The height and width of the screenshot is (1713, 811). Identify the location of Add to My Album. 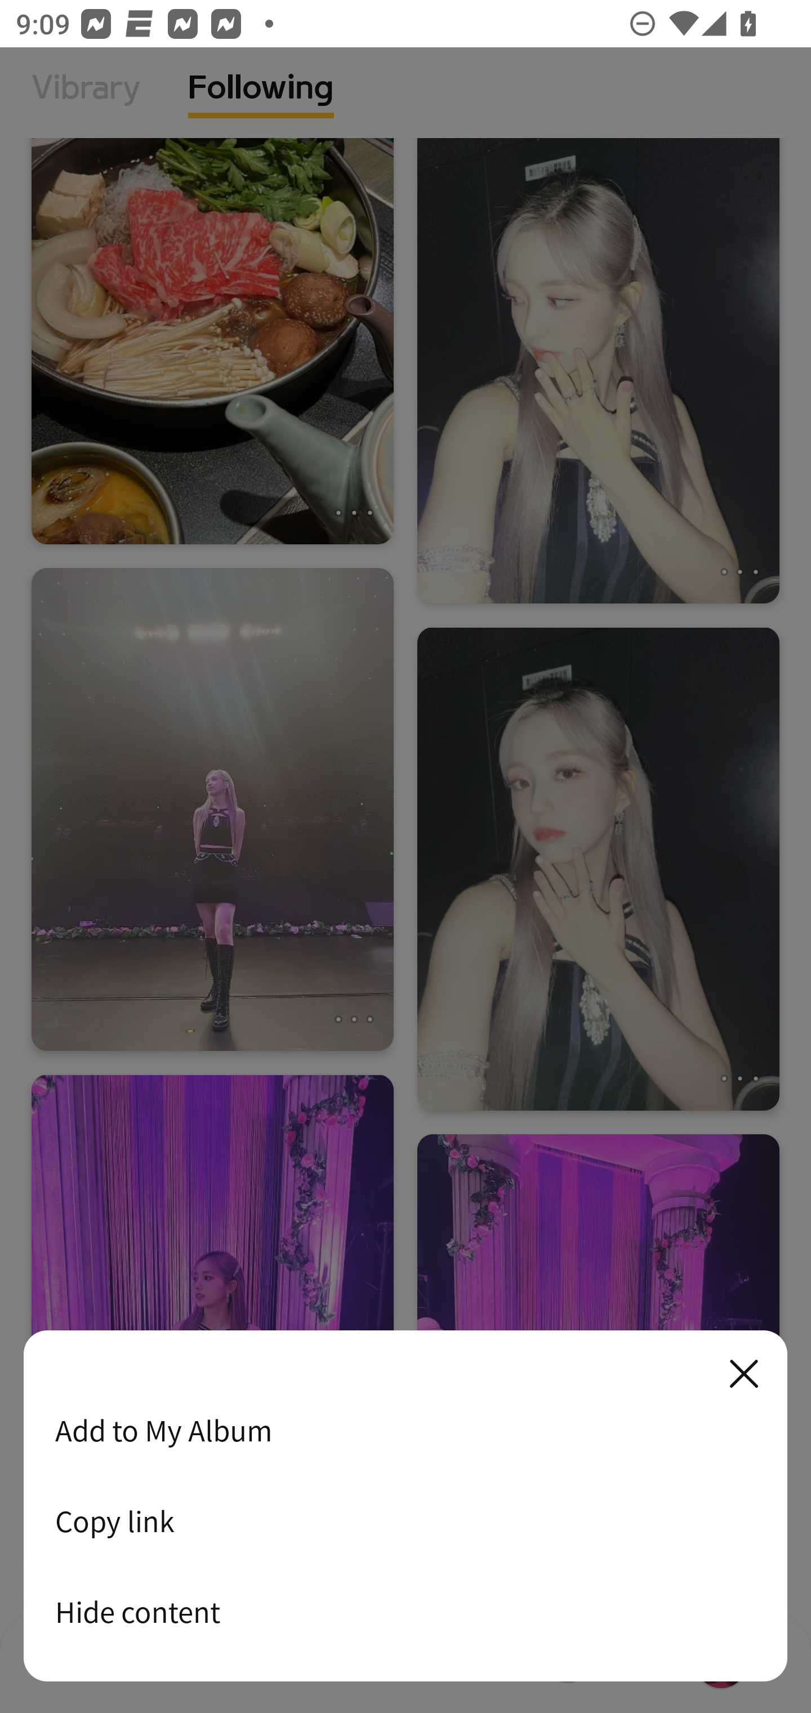
(405, 1430).